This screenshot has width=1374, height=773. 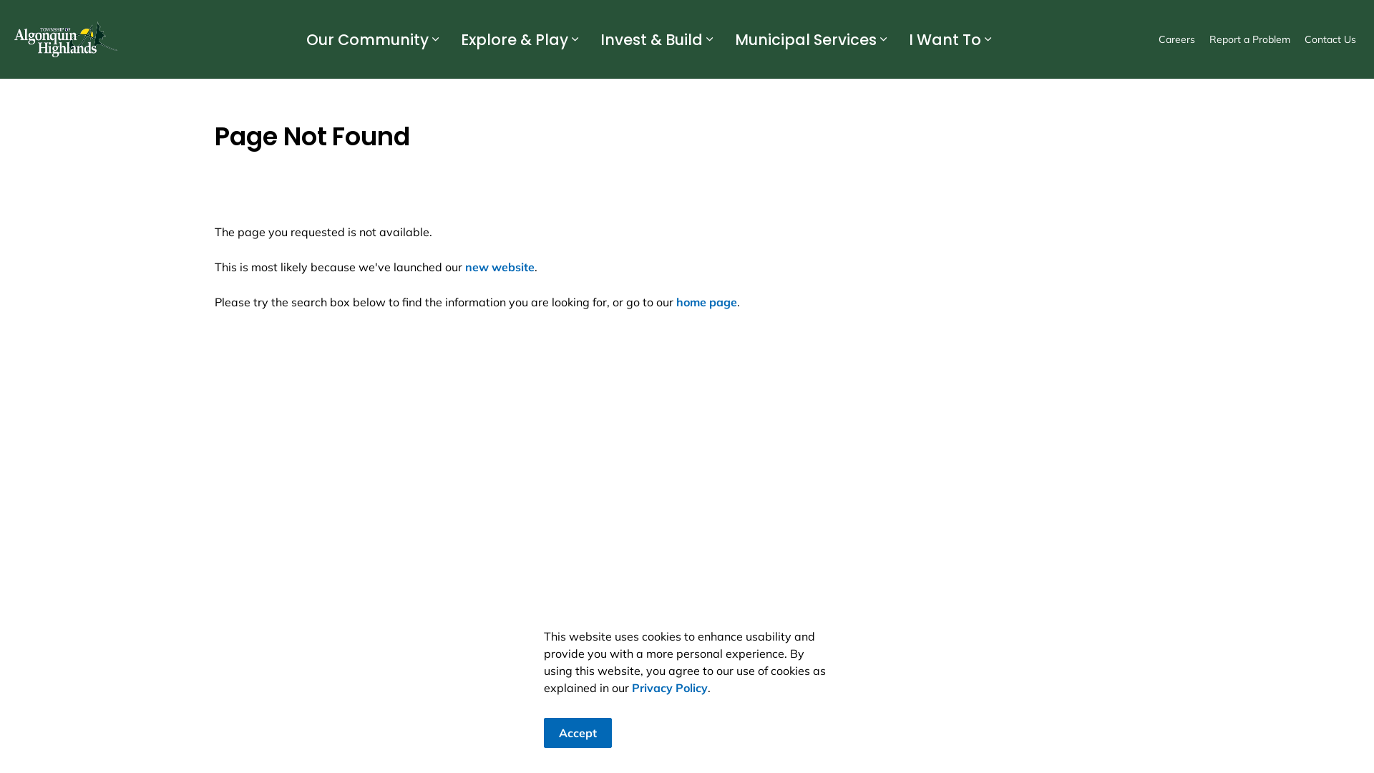 What do you see at coordinates (1176, 39) in the screenshot?
I see `Careers` at bounding box center [1176, 39].